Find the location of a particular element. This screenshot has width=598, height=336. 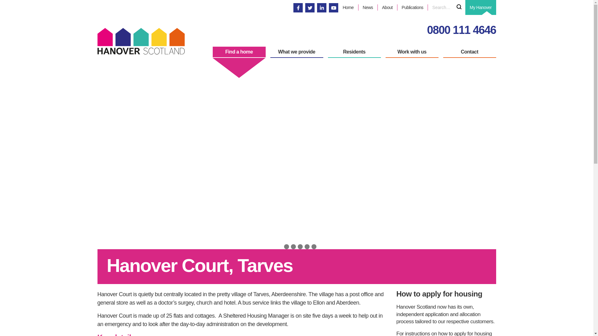

Search for is located at coordinates (447, 7).